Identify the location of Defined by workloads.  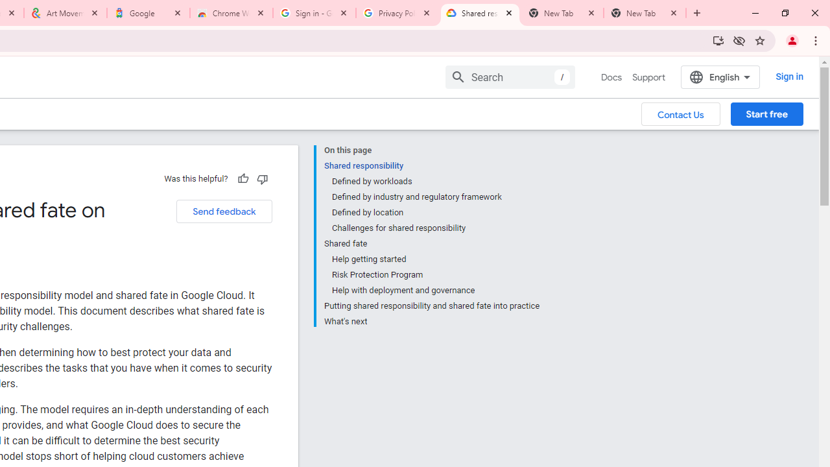
(435, 182).